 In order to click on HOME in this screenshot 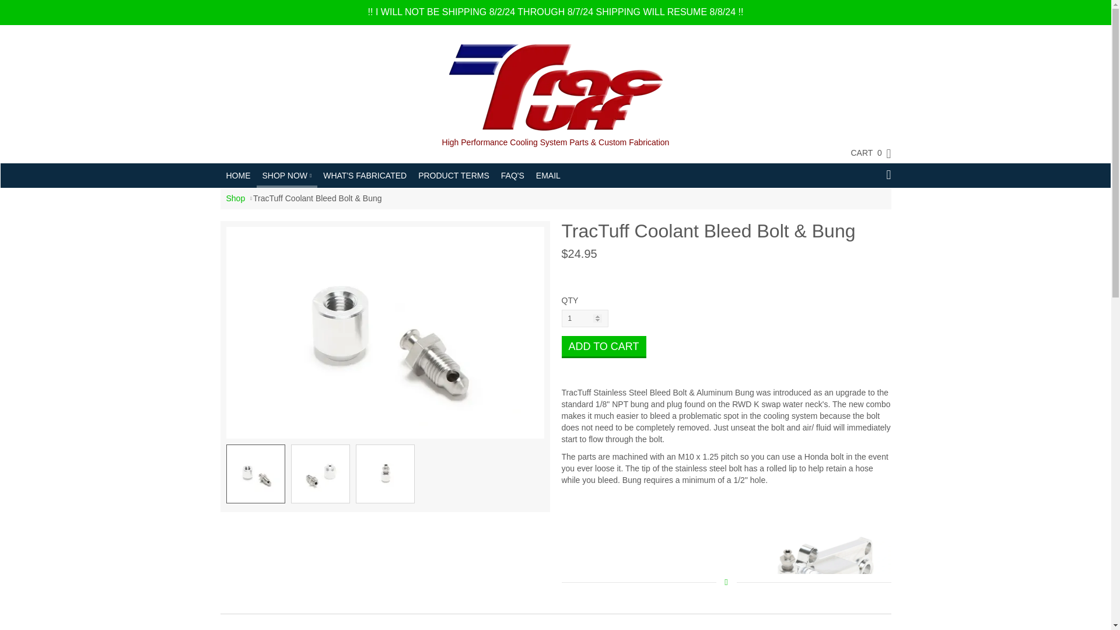, I will do `click(238, 175)`.